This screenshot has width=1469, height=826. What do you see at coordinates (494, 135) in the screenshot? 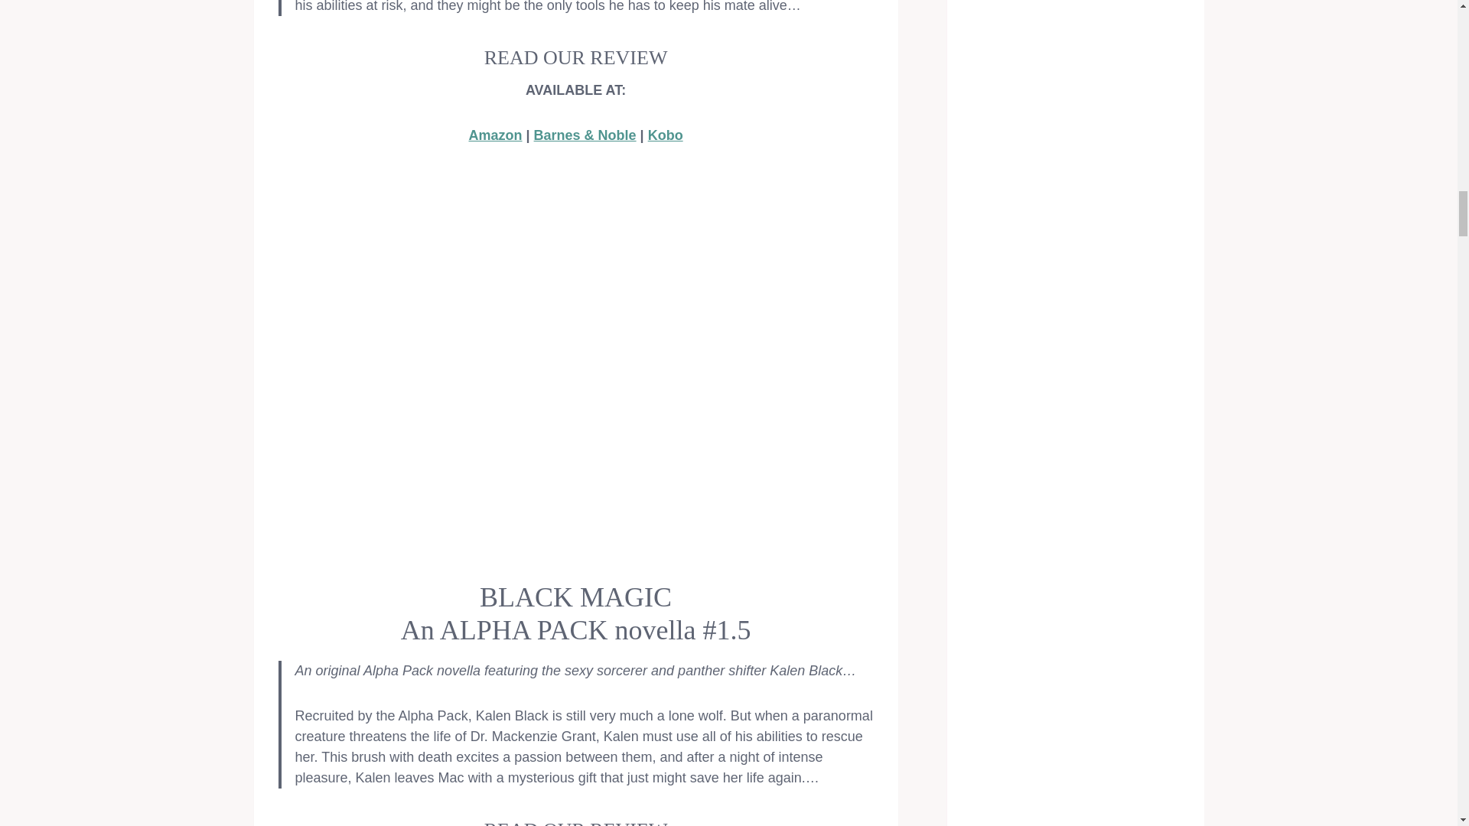
I see `Amazon` at bounding box center [494, 135].